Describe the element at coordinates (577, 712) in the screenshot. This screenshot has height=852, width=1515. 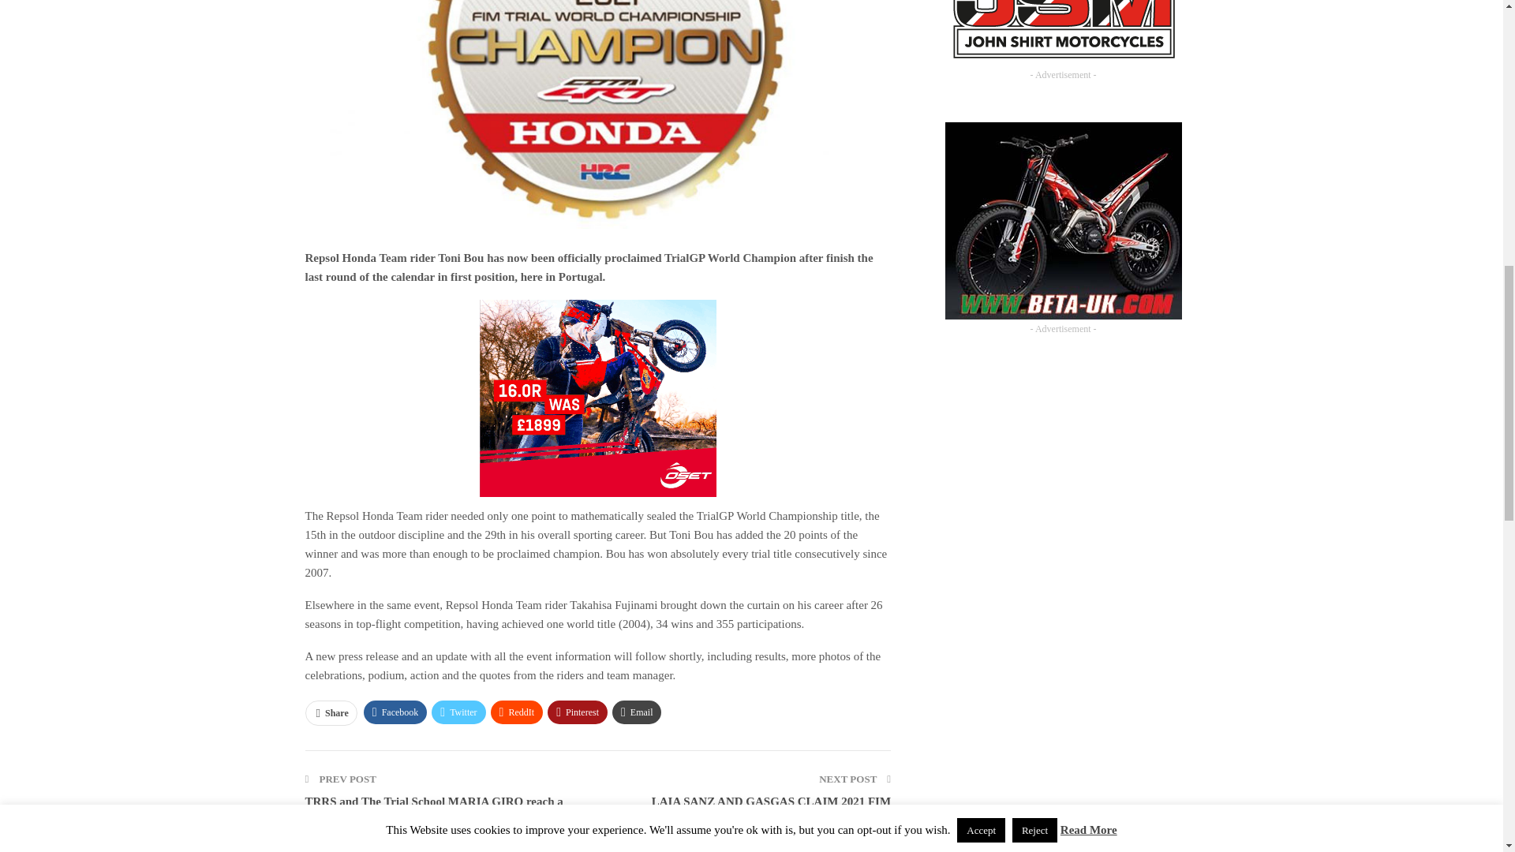
I see `Pinterest` at that location.